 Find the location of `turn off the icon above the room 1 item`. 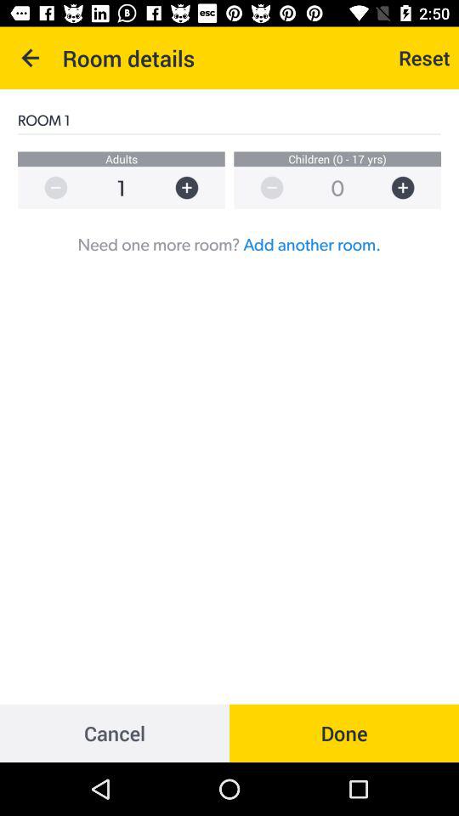

turn off the icon above the room 1 item is located at coordinates (31, 58).